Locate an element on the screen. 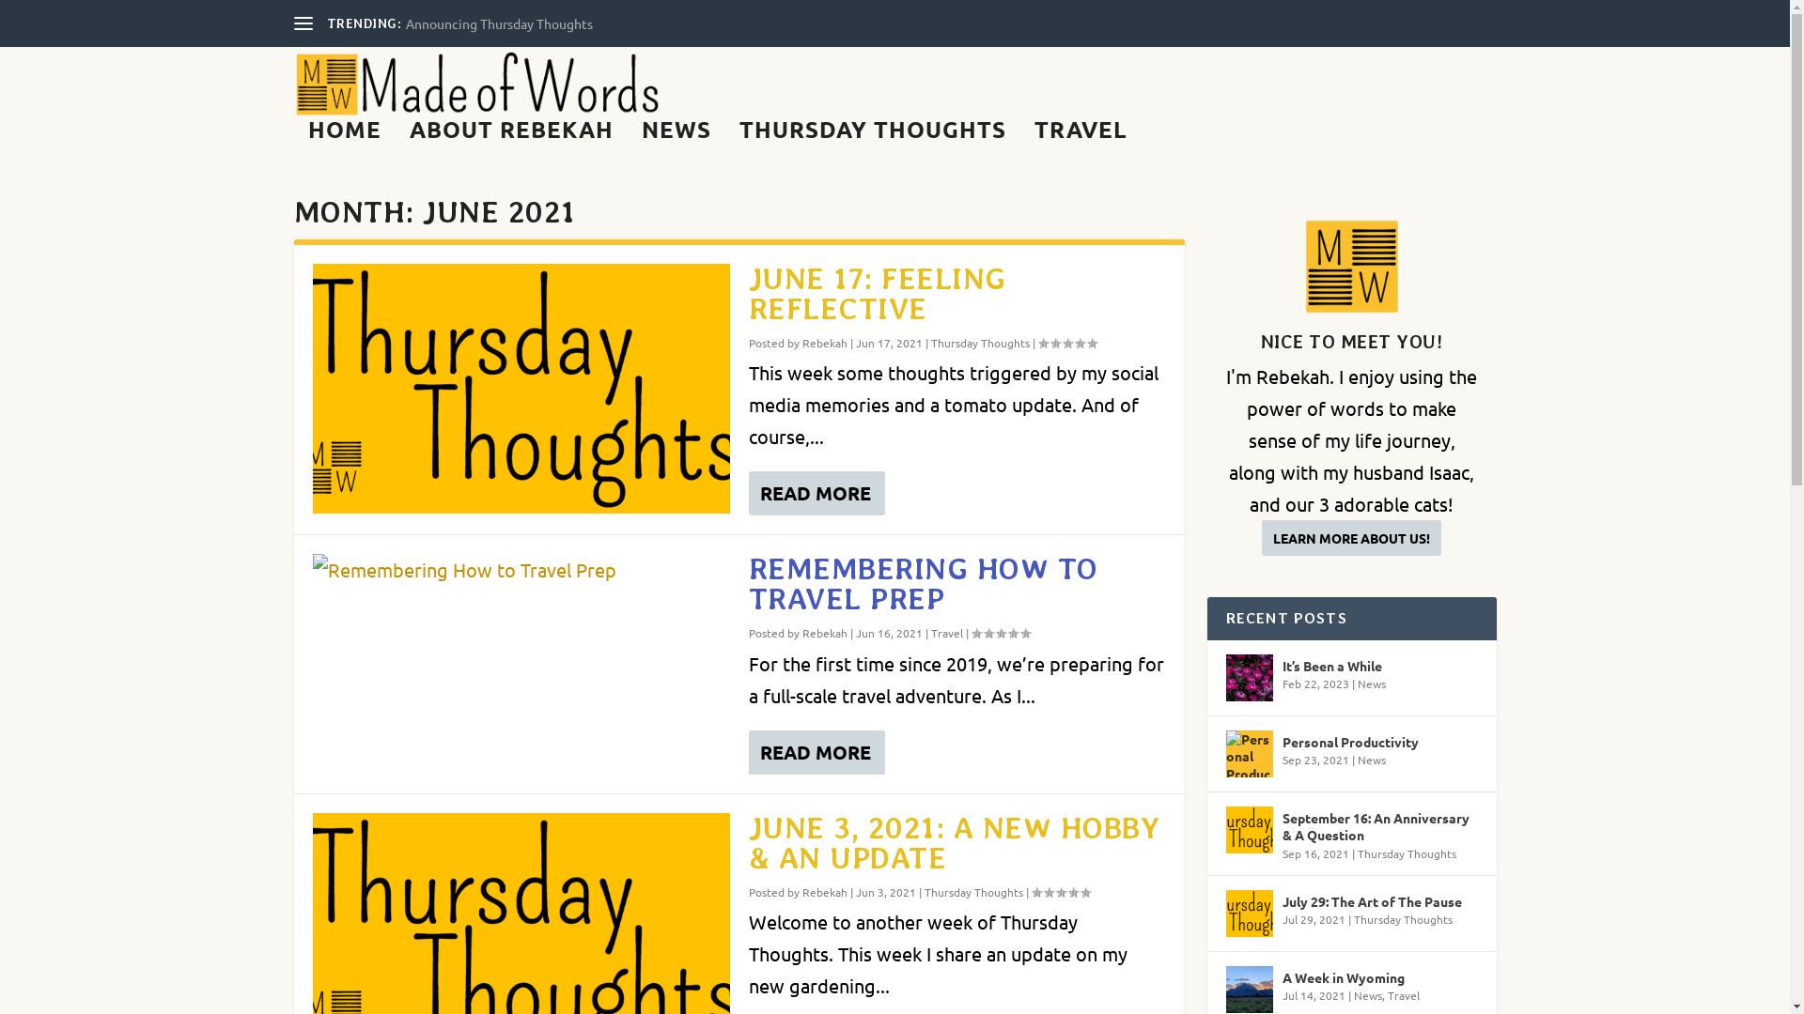 The width and height of the screenshot is (1804, 1014). September 16: An Anniversary & A Question is located at coordinates (1249, 830).